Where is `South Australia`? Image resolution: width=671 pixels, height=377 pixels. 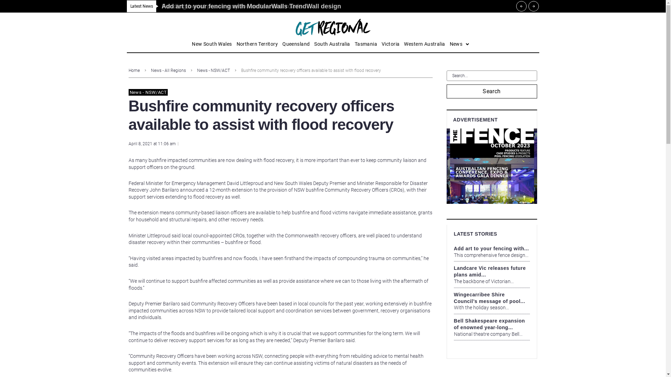
South Australia is located at coordinates (332, 44).